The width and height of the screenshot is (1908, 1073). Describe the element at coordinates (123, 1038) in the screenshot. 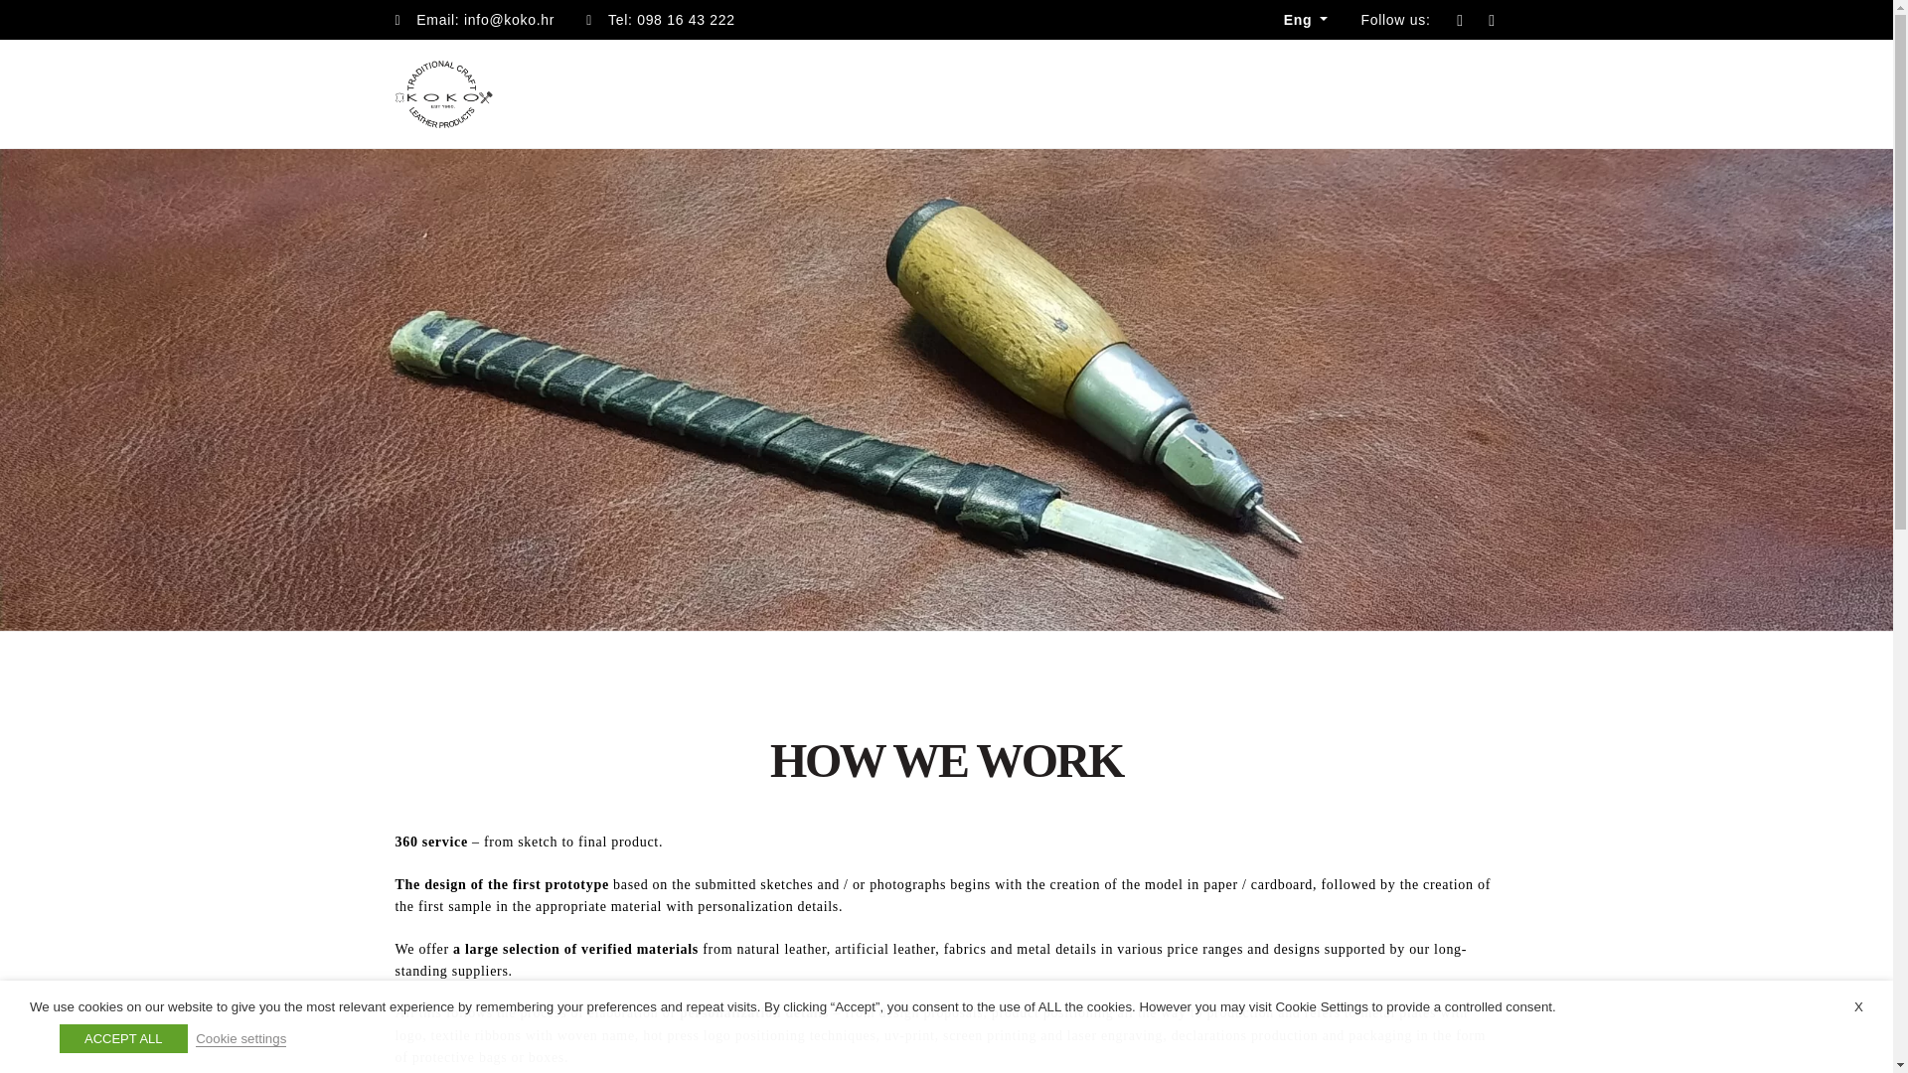

I see `ACCEPT ALL` at that location.